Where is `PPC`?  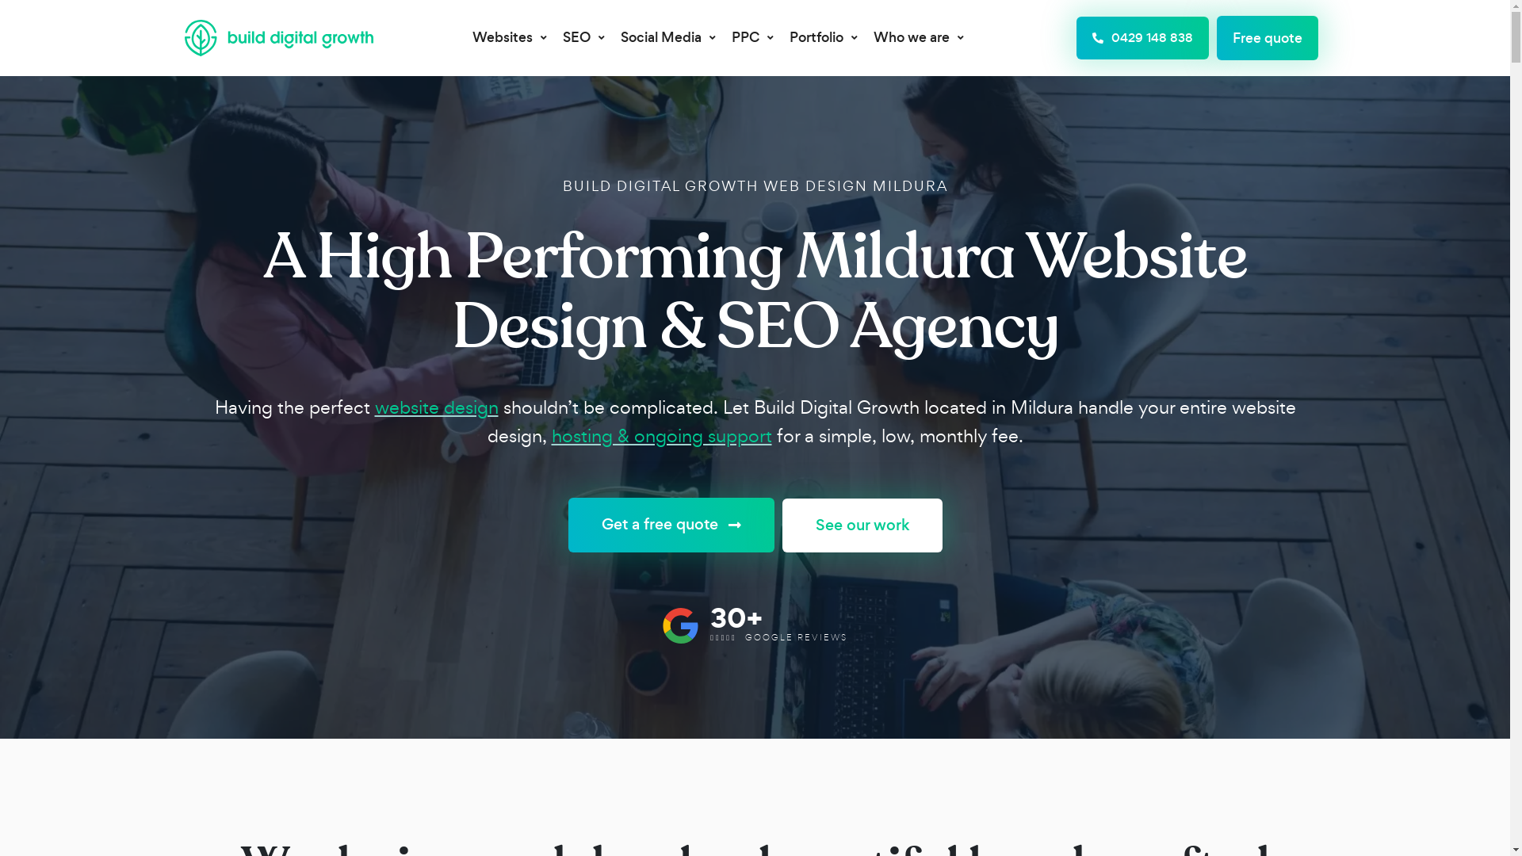
PPC is located at coordinates (753, 38).